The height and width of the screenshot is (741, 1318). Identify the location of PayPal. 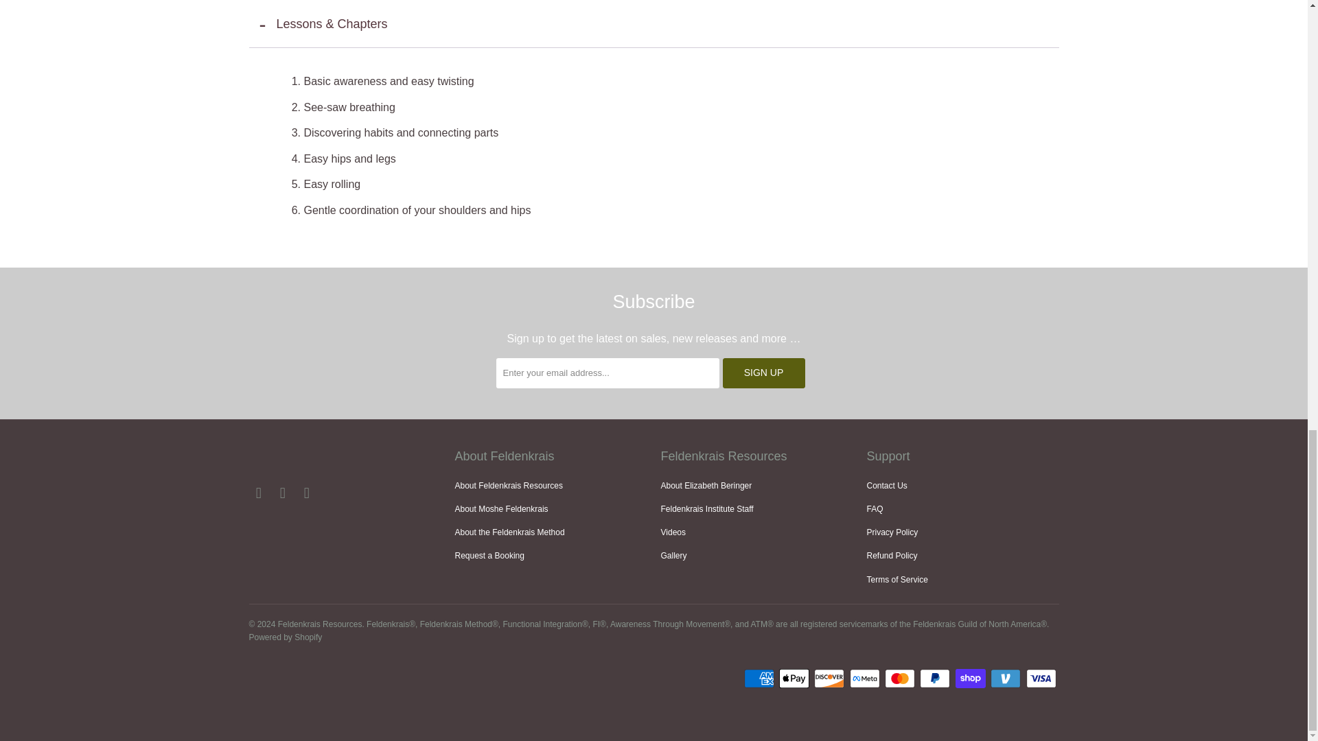
(936, 679).